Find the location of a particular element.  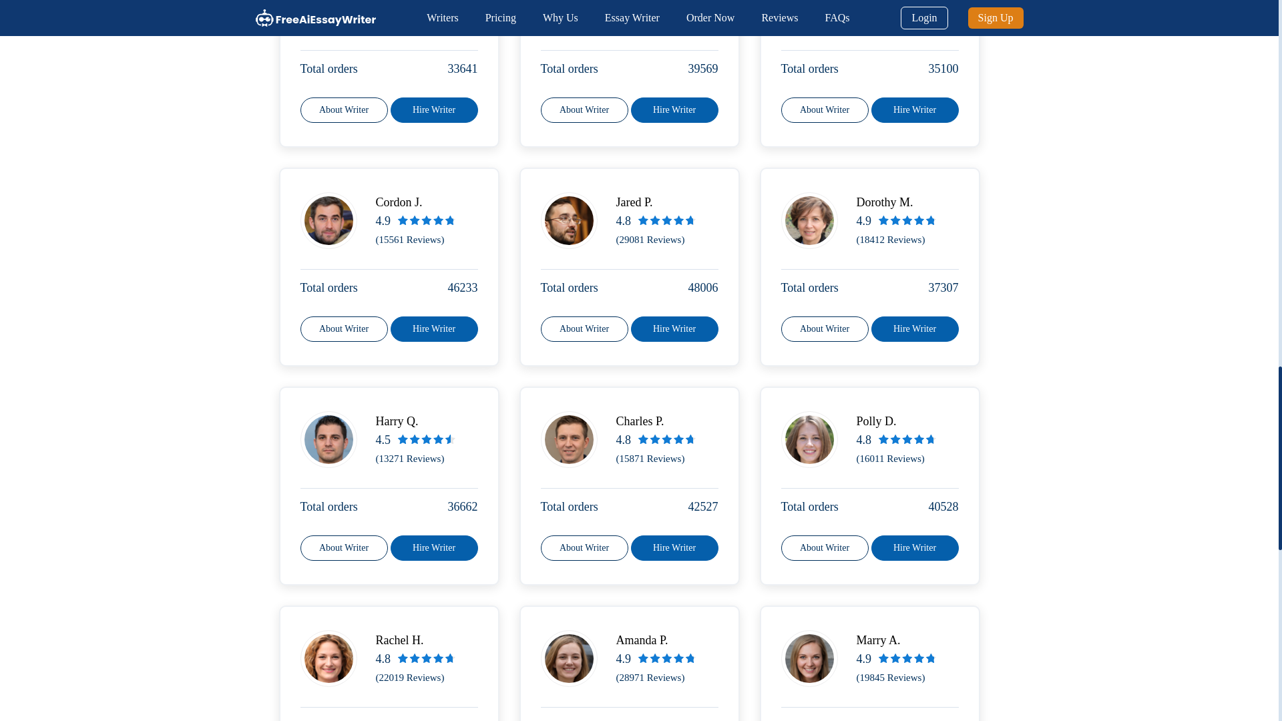

Hire Writer is located at coordinates (913, 328).